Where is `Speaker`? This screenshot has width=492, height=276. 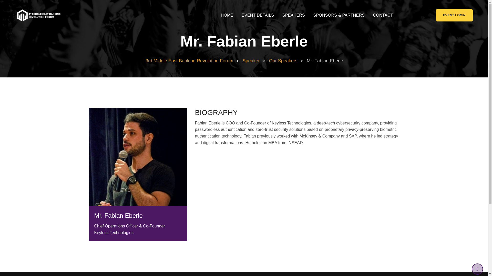
Speaker is located at coordinates (251, 61).